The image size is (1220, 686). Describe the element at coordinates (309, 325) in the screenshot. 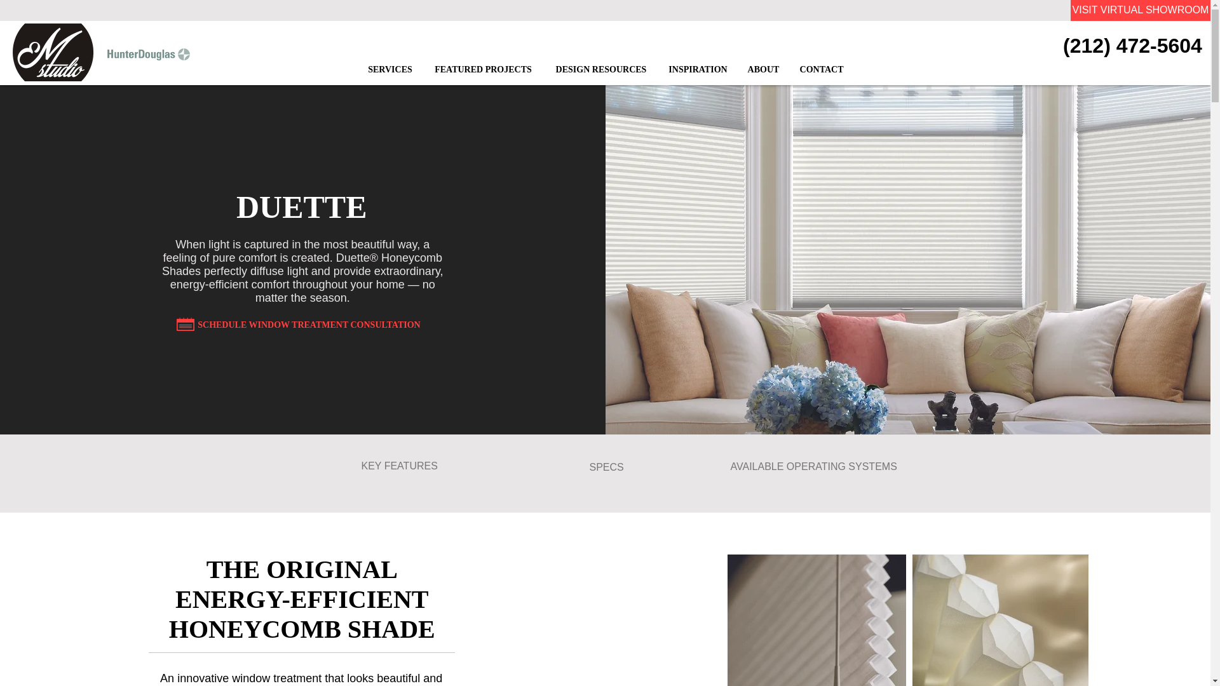

I see `SCHEDULE WINDOW TREATMENT CONSULTATION` at that location.